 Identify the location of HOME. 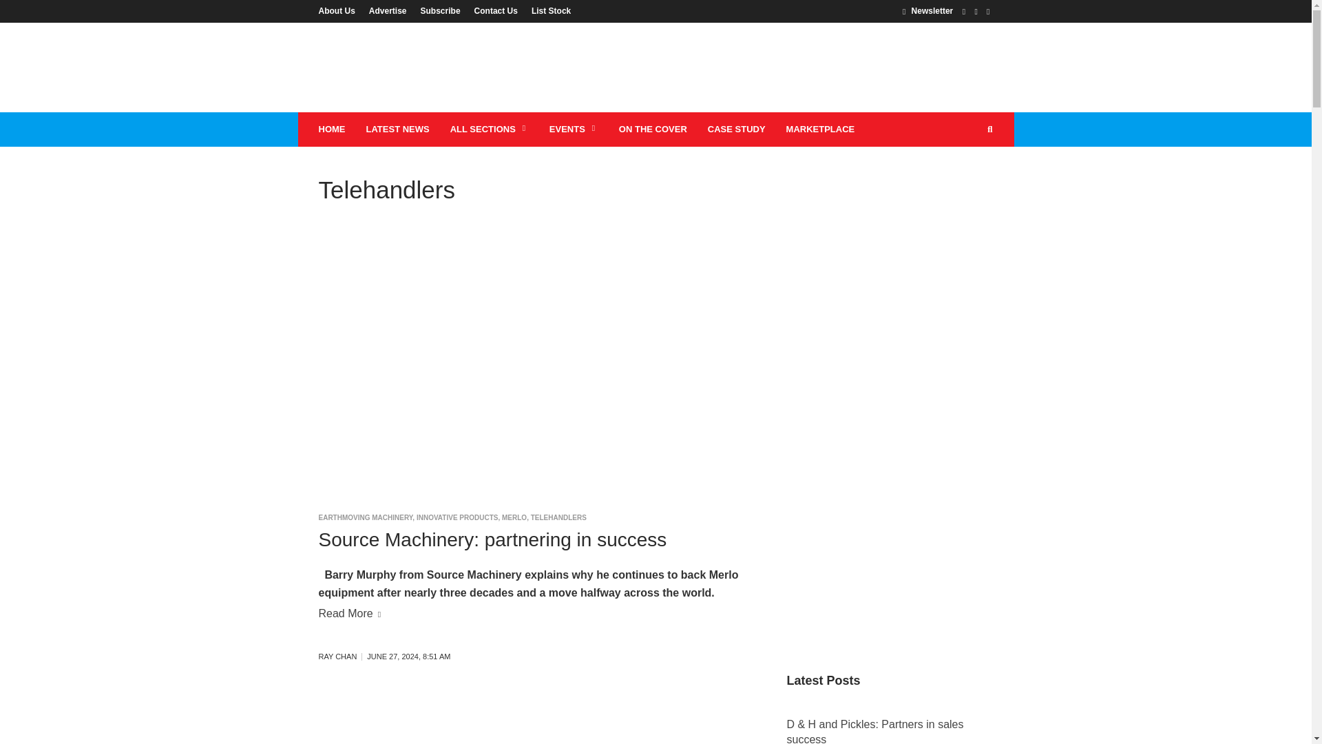
(332, 130).